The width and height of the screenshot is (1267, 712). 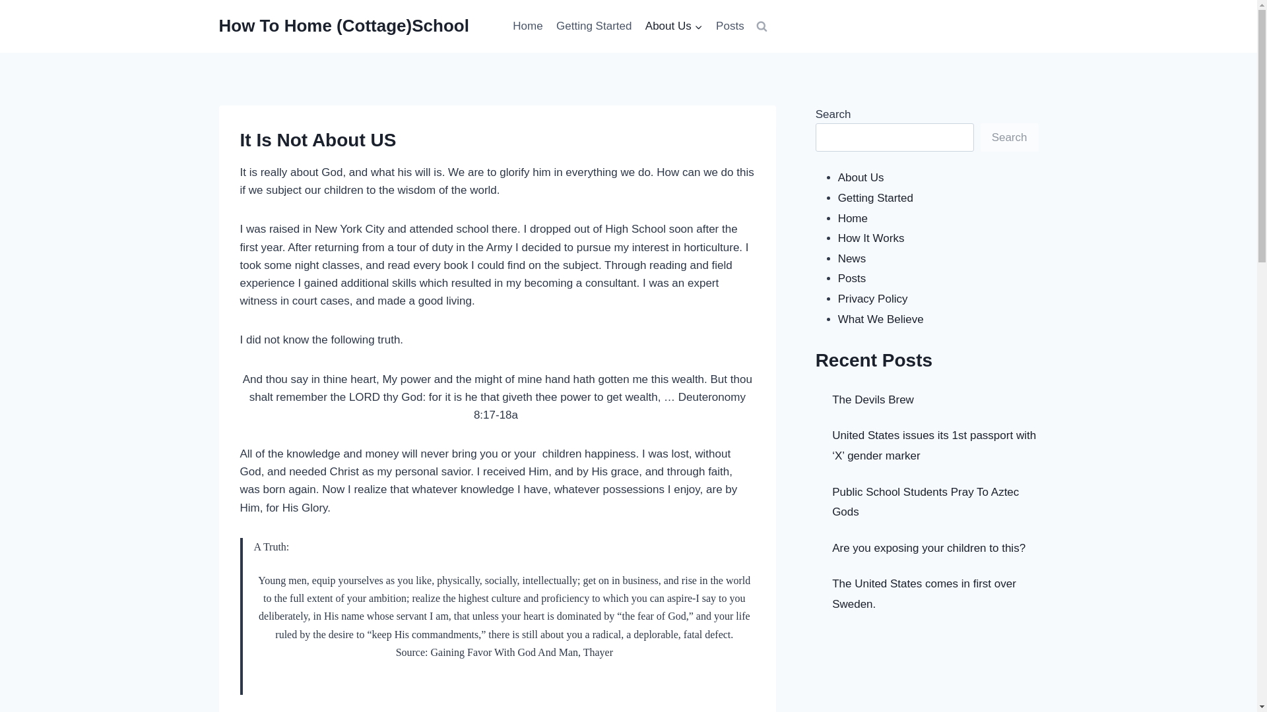 I want to click on How It Works, so click(x=871, y=239).